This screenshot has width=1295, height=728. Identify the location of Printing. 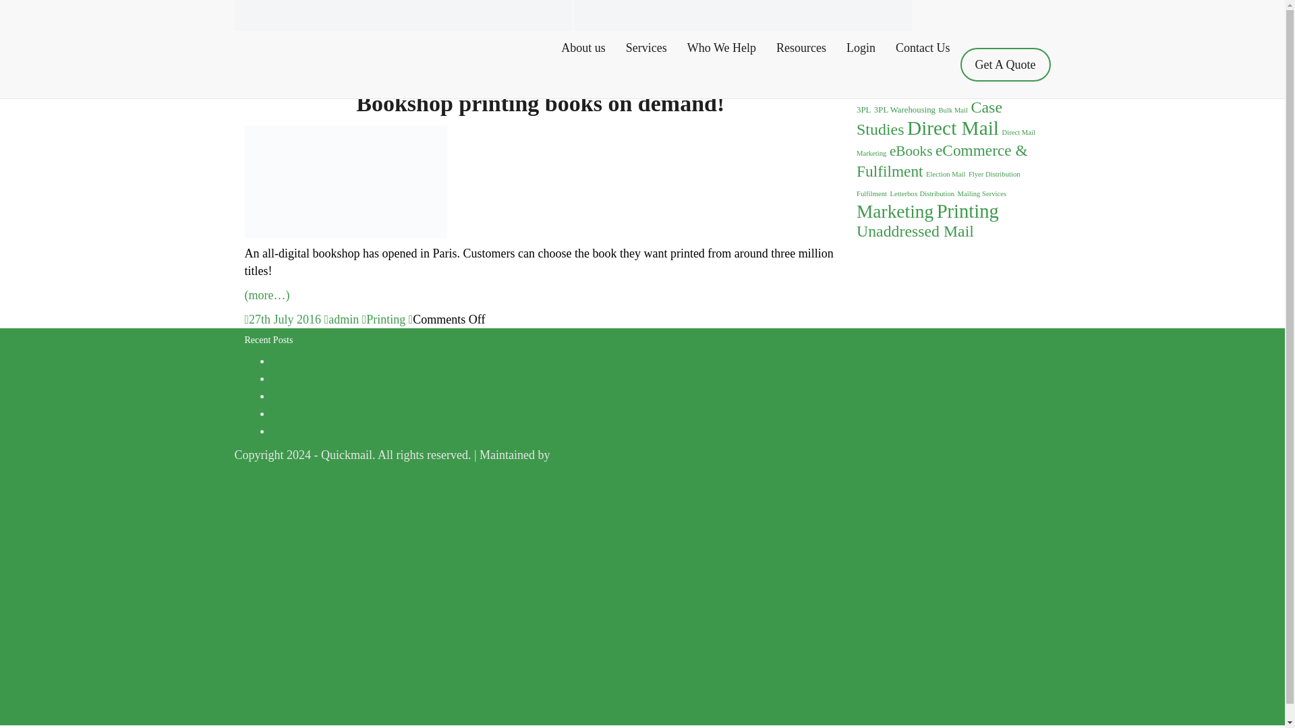
(386, 320).